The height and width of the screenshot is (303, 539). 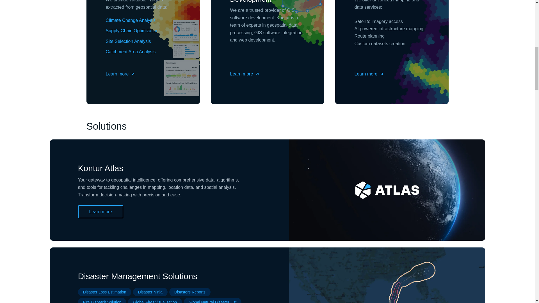 I want to click on Learn more, so click(x=101, y=212).